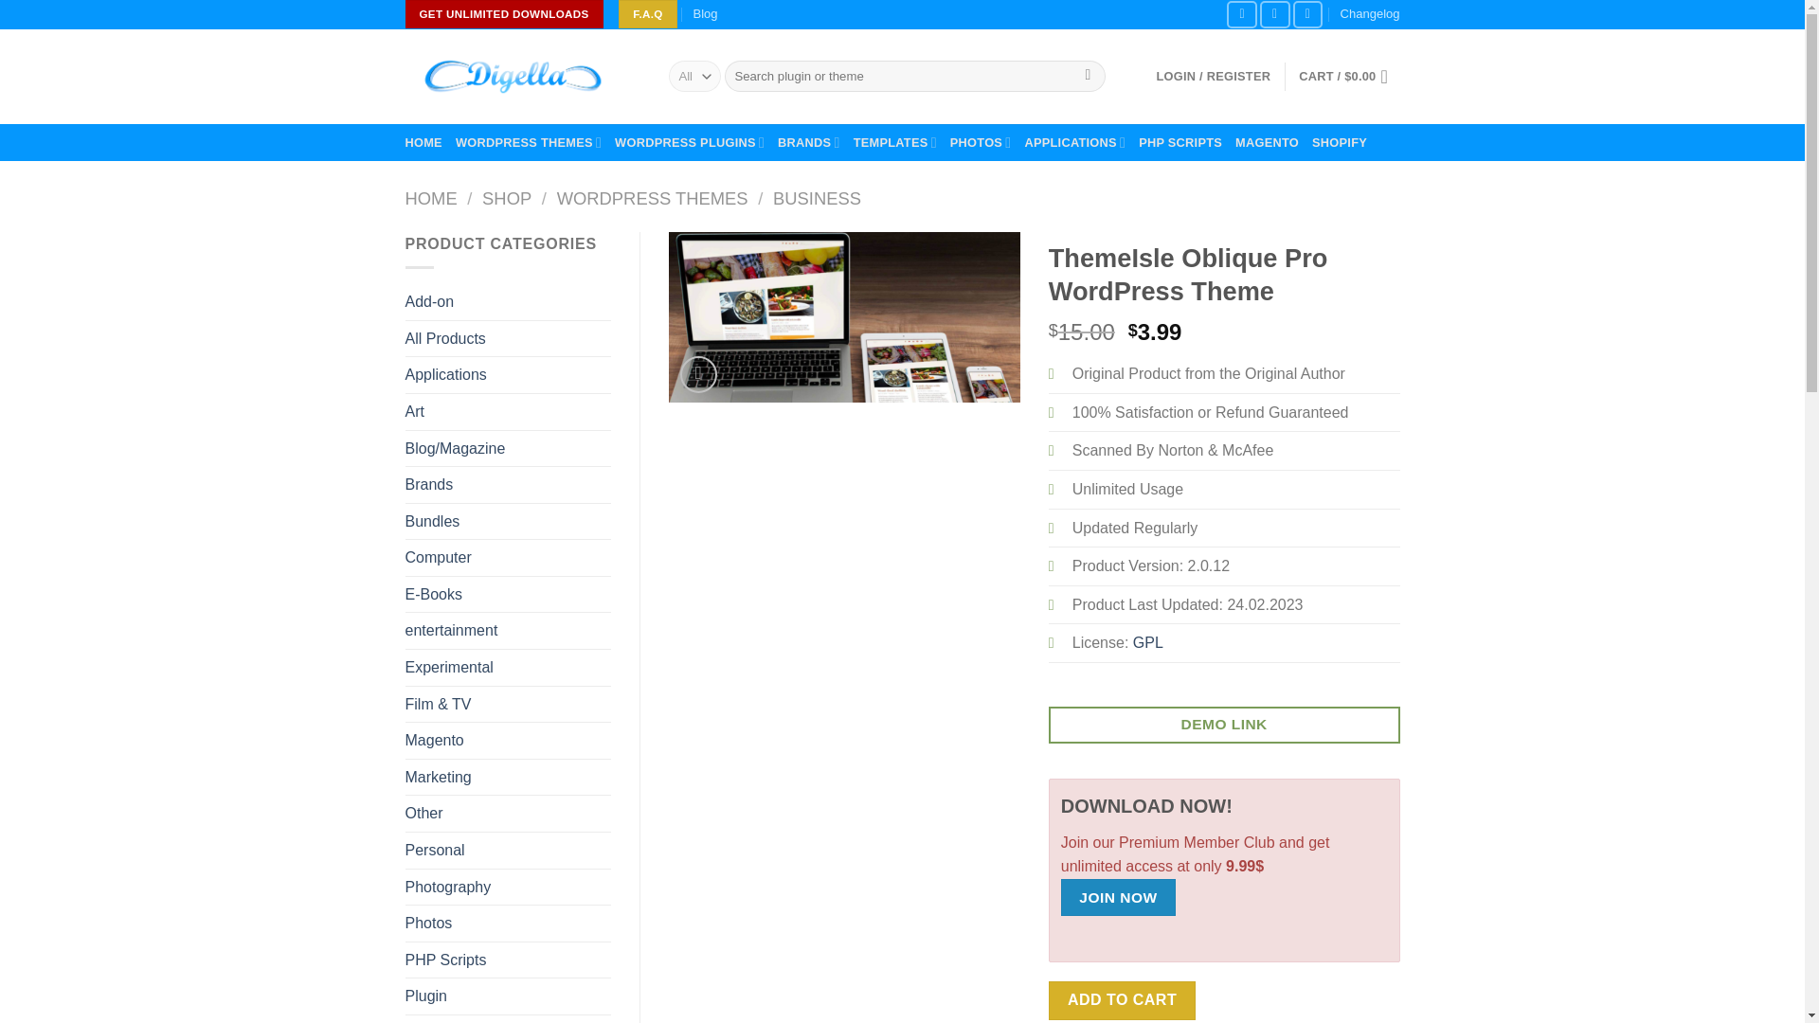 This screenshot has width=1819, height=1023. Describe the element at coordinates (1275, 15) in the screenshot. I see `Follow on Instagram` at that location.